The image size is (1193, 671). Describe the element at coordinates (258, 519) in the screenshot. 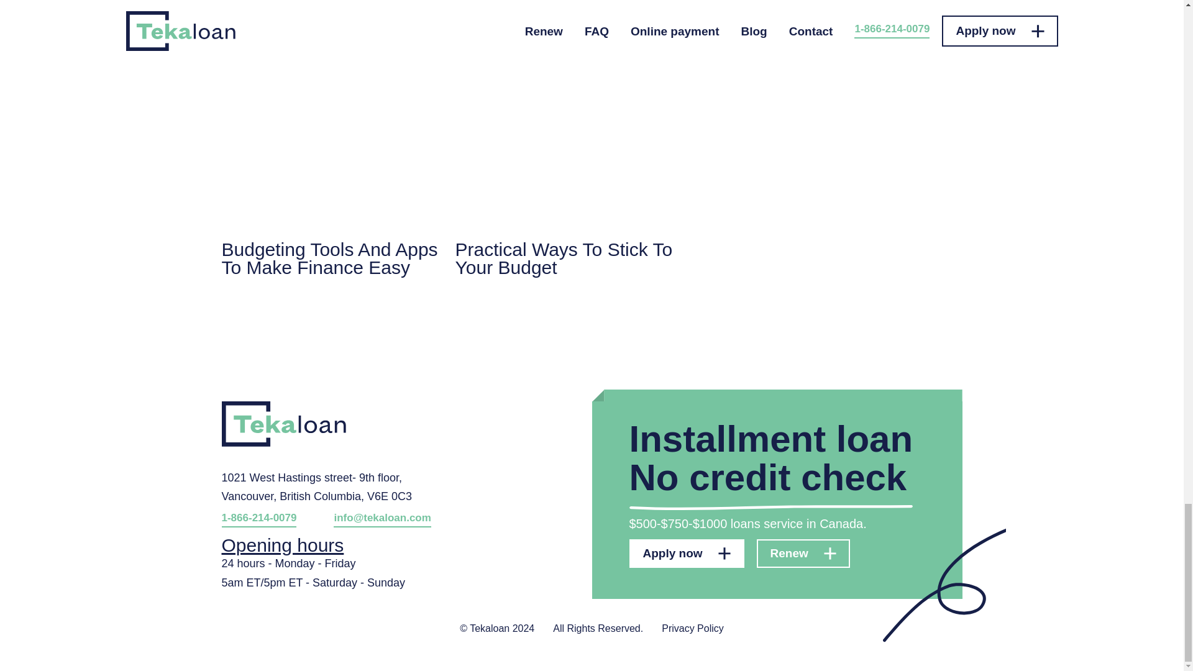

I see `1-866-214-0079` at that location.